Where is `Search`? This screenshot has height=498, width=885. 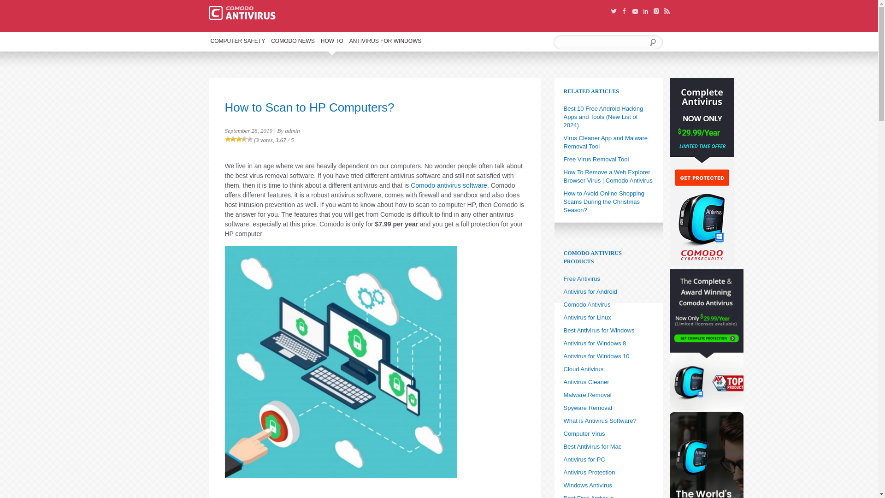
Search is located at coordinates (651, 42).